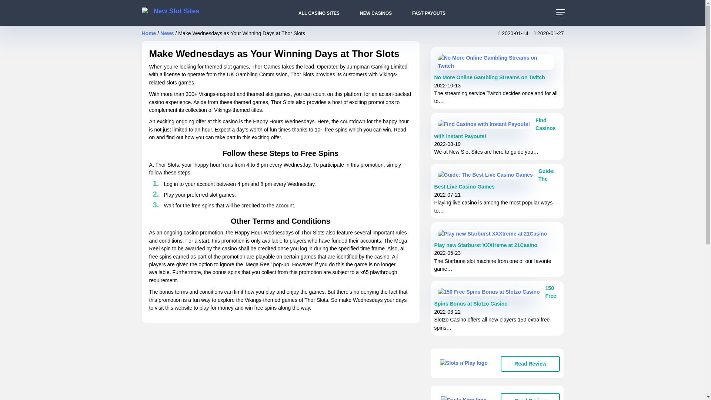 This screenshot has height=400, width=711. What do you see at coordinates (173, 13) in the screenshot?
I see `New Slot Sites` at bounding box center [173, 13].